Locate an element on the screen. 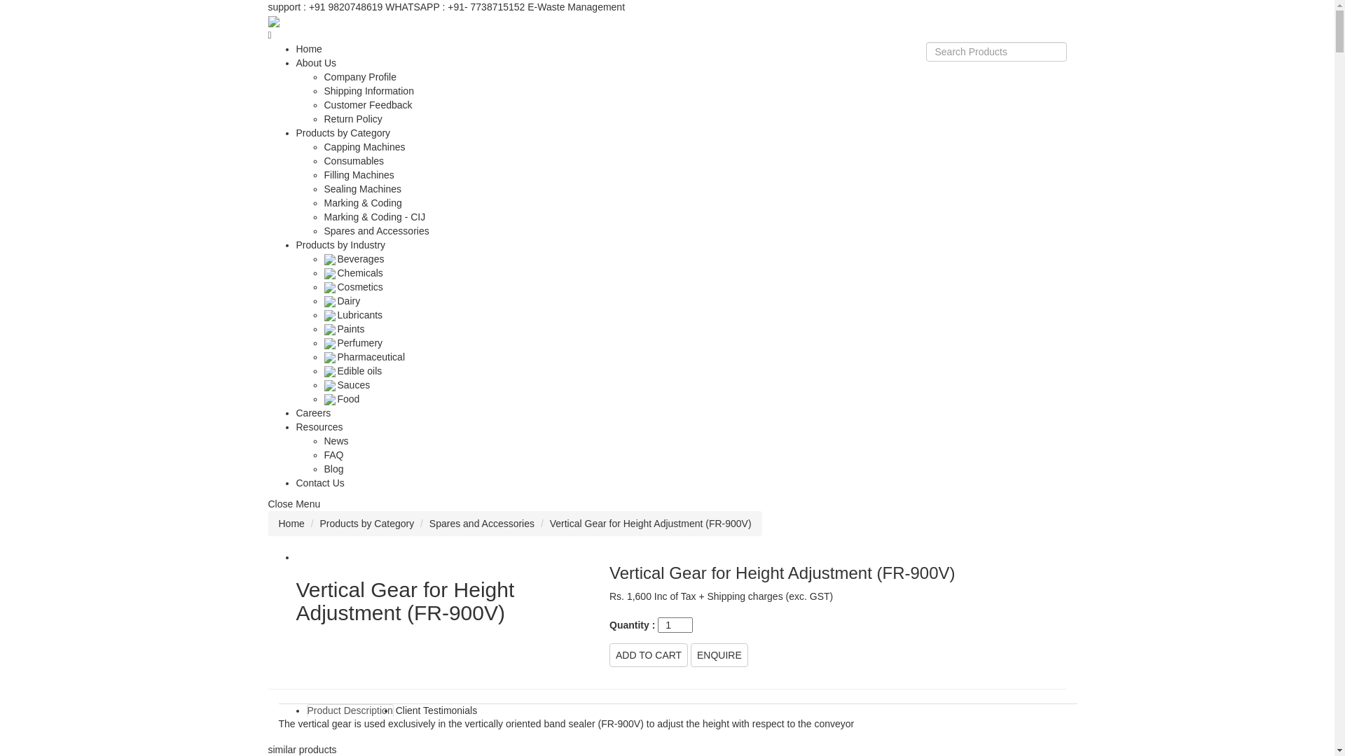 The height and width of the screenshot is (756, 1345). Edible oils is located at coordinates (353, 371).